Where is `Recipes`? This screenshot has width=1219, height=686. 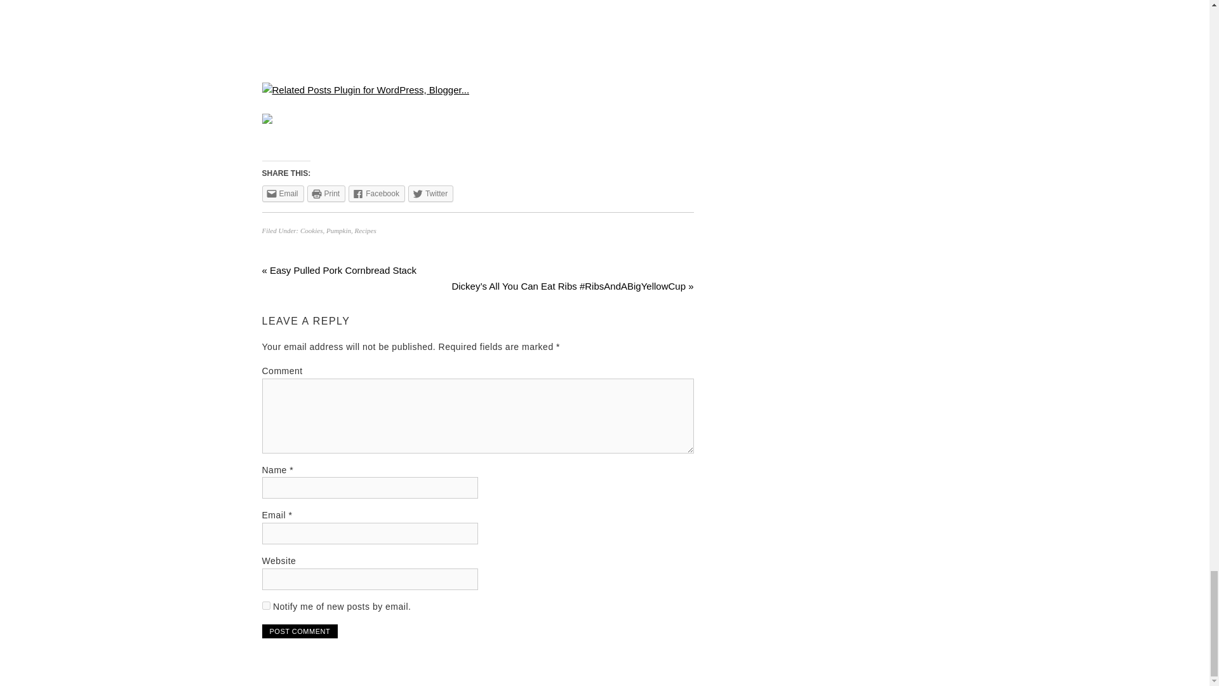 Recipes is located at coordinates (366, 231).